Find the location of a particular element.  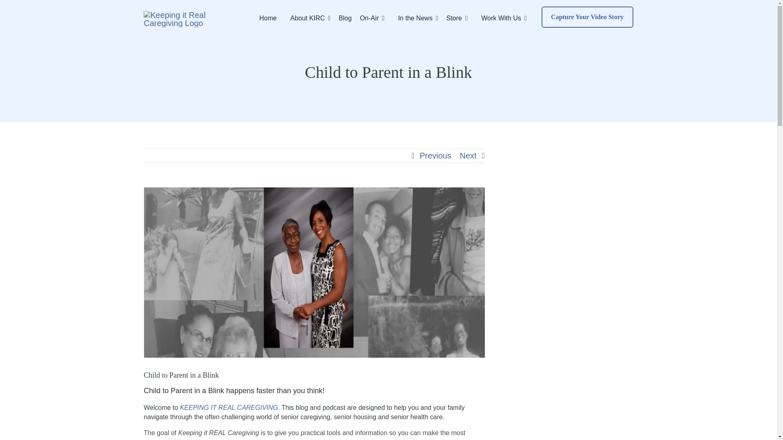

Home is located at coordinates (269, 14).